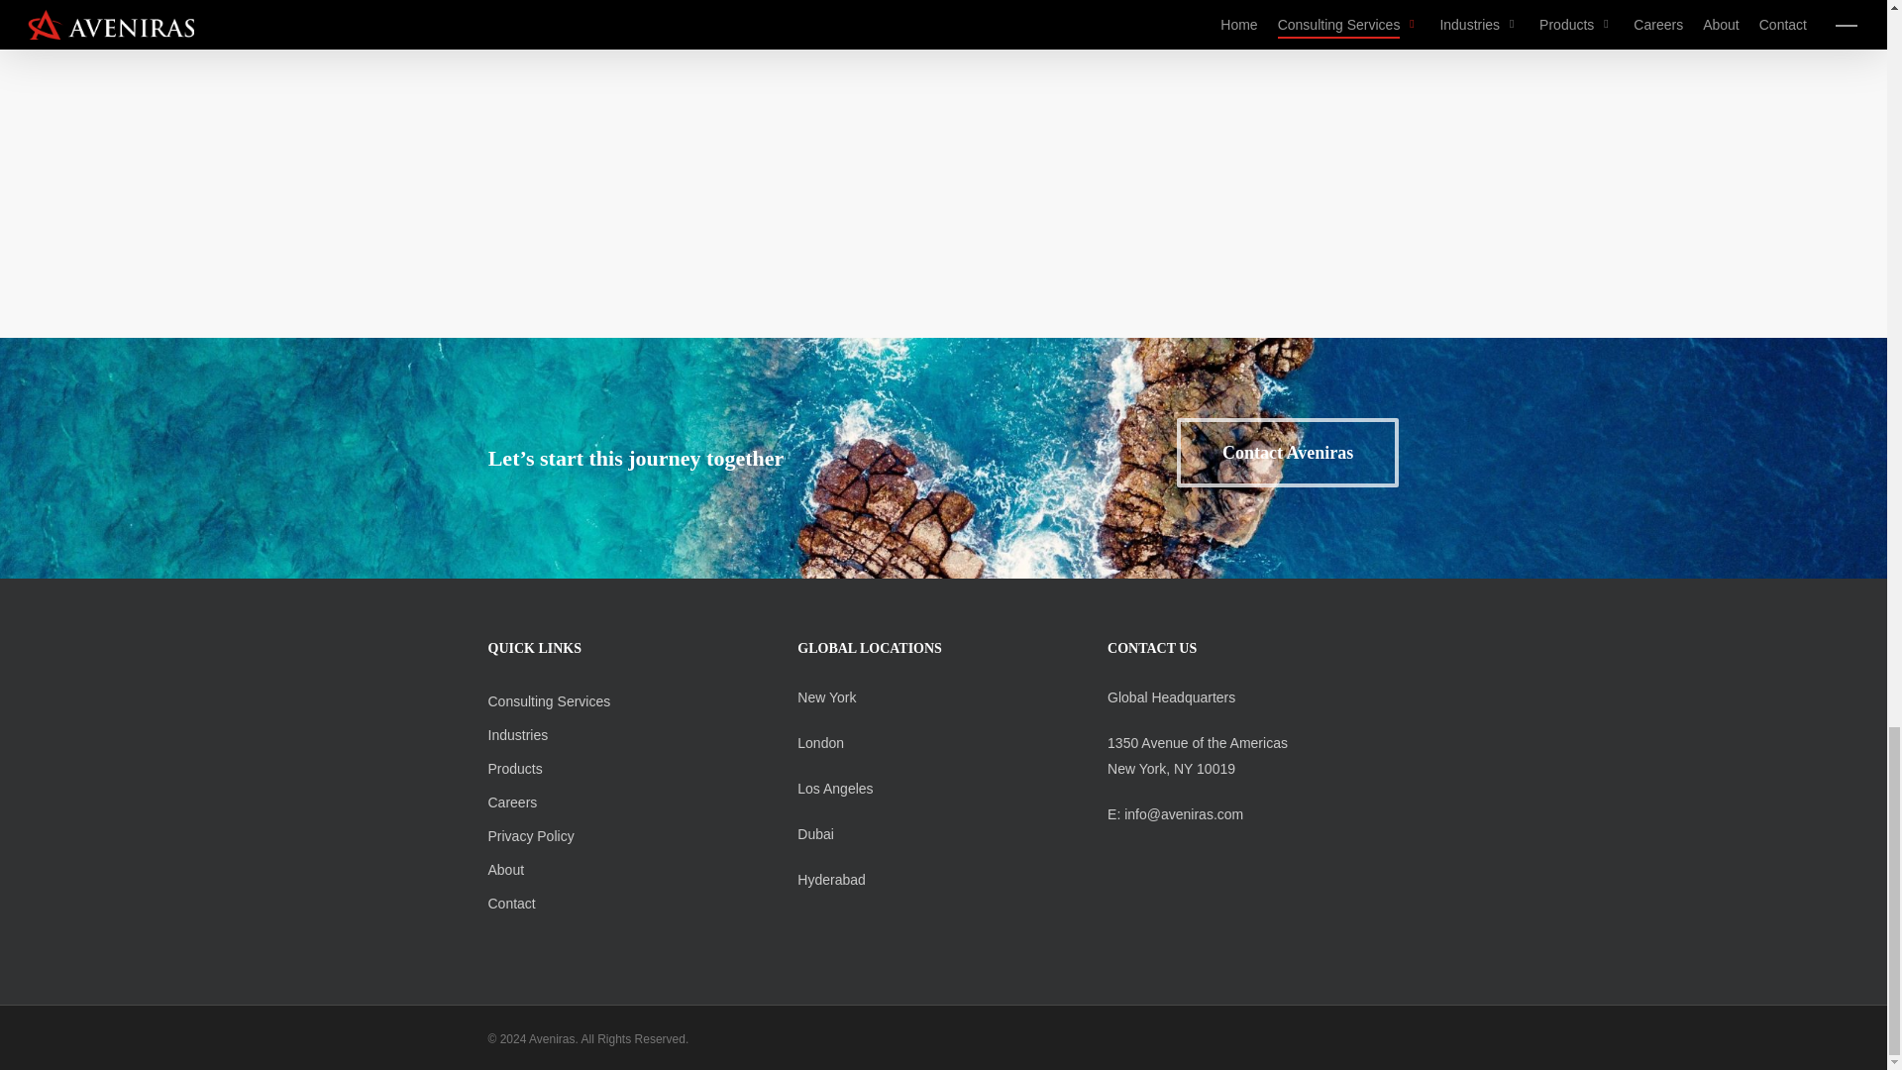  Describe the element at coordinates (510, 904) in the screenshot. I see `Contact` at that location.